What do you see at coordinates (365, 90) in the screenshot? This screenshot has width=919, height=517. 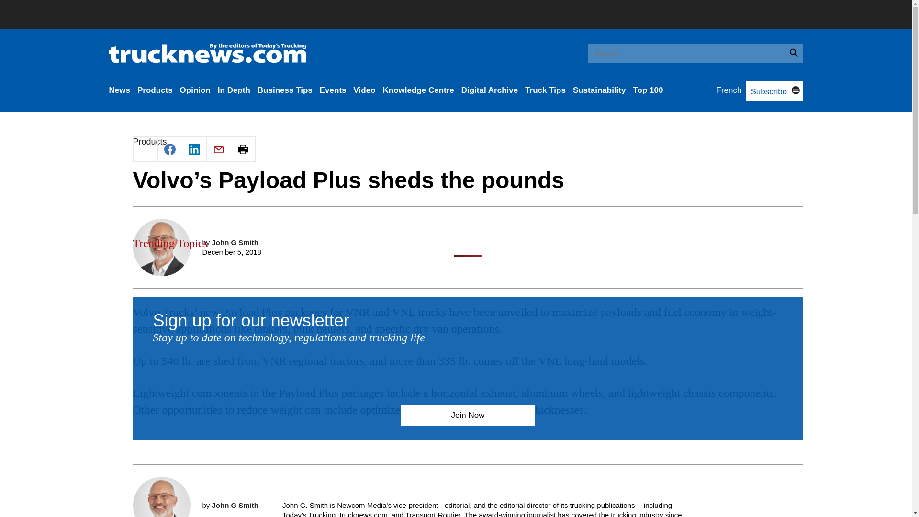 I see `Video` at bounding box center [365, 90].